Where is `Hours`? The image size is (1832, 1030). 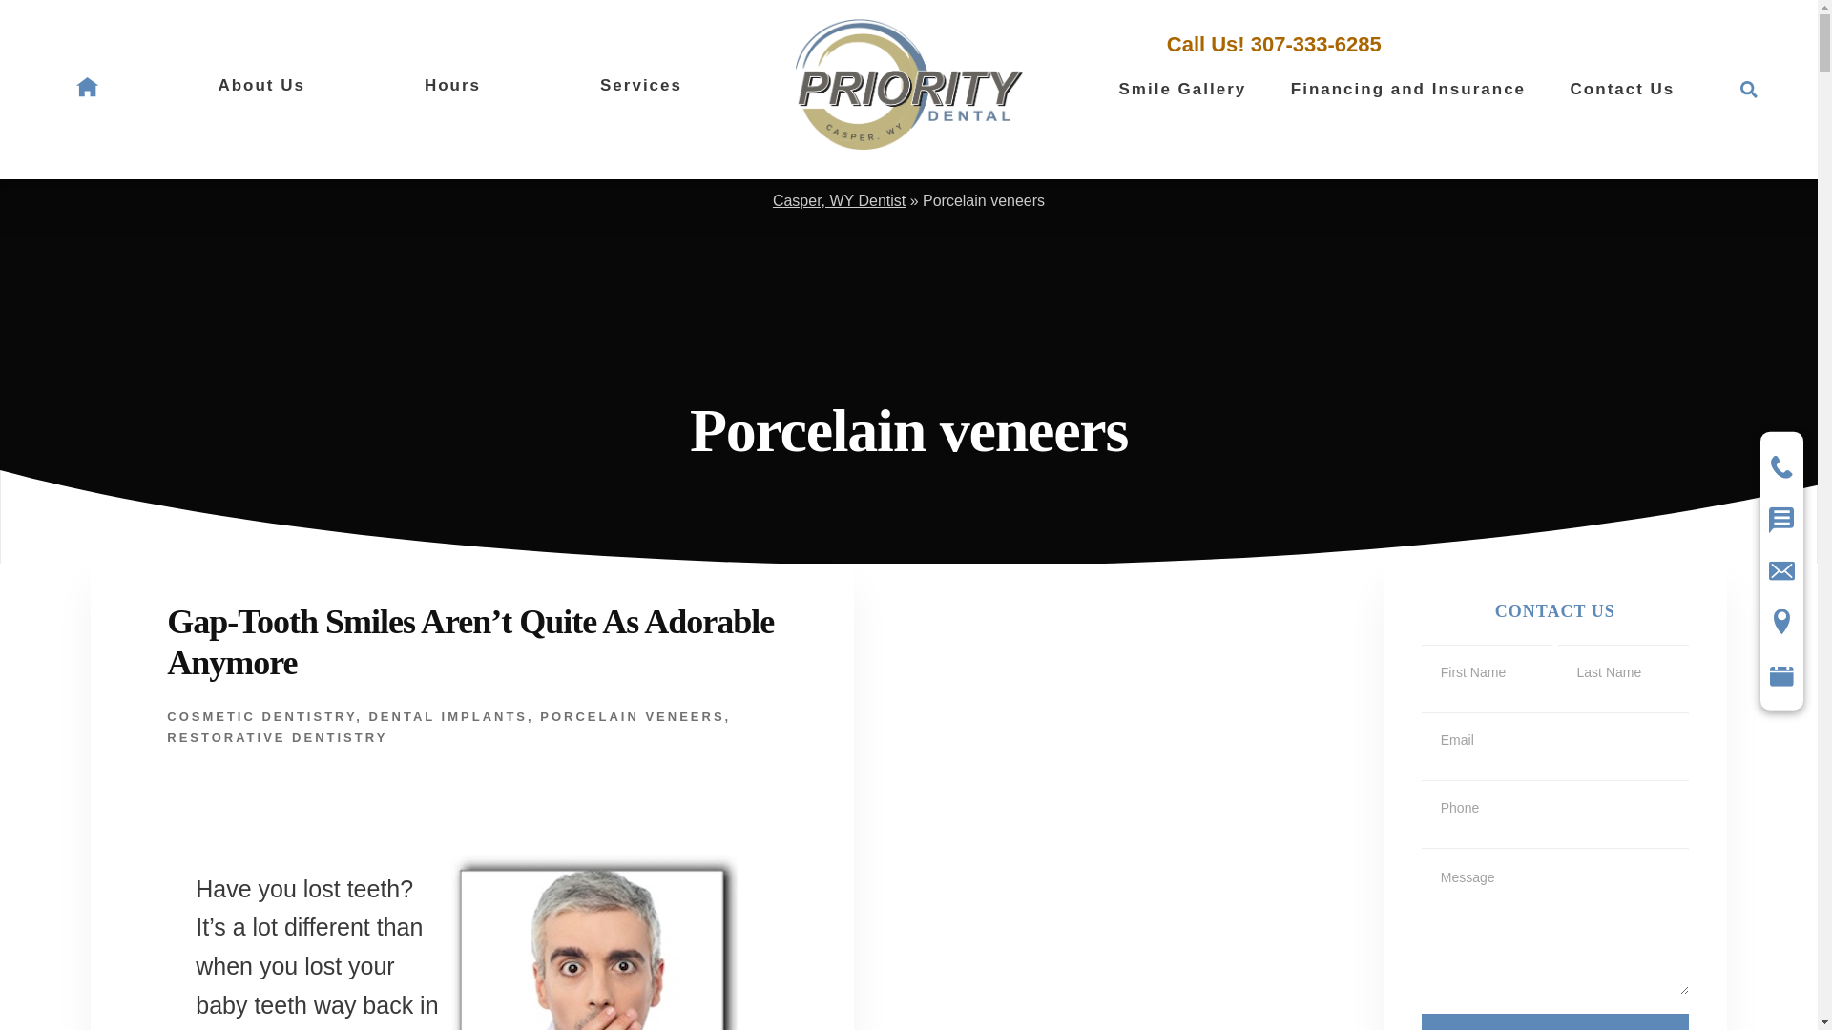 Hours is located at coordinates (452, 85).